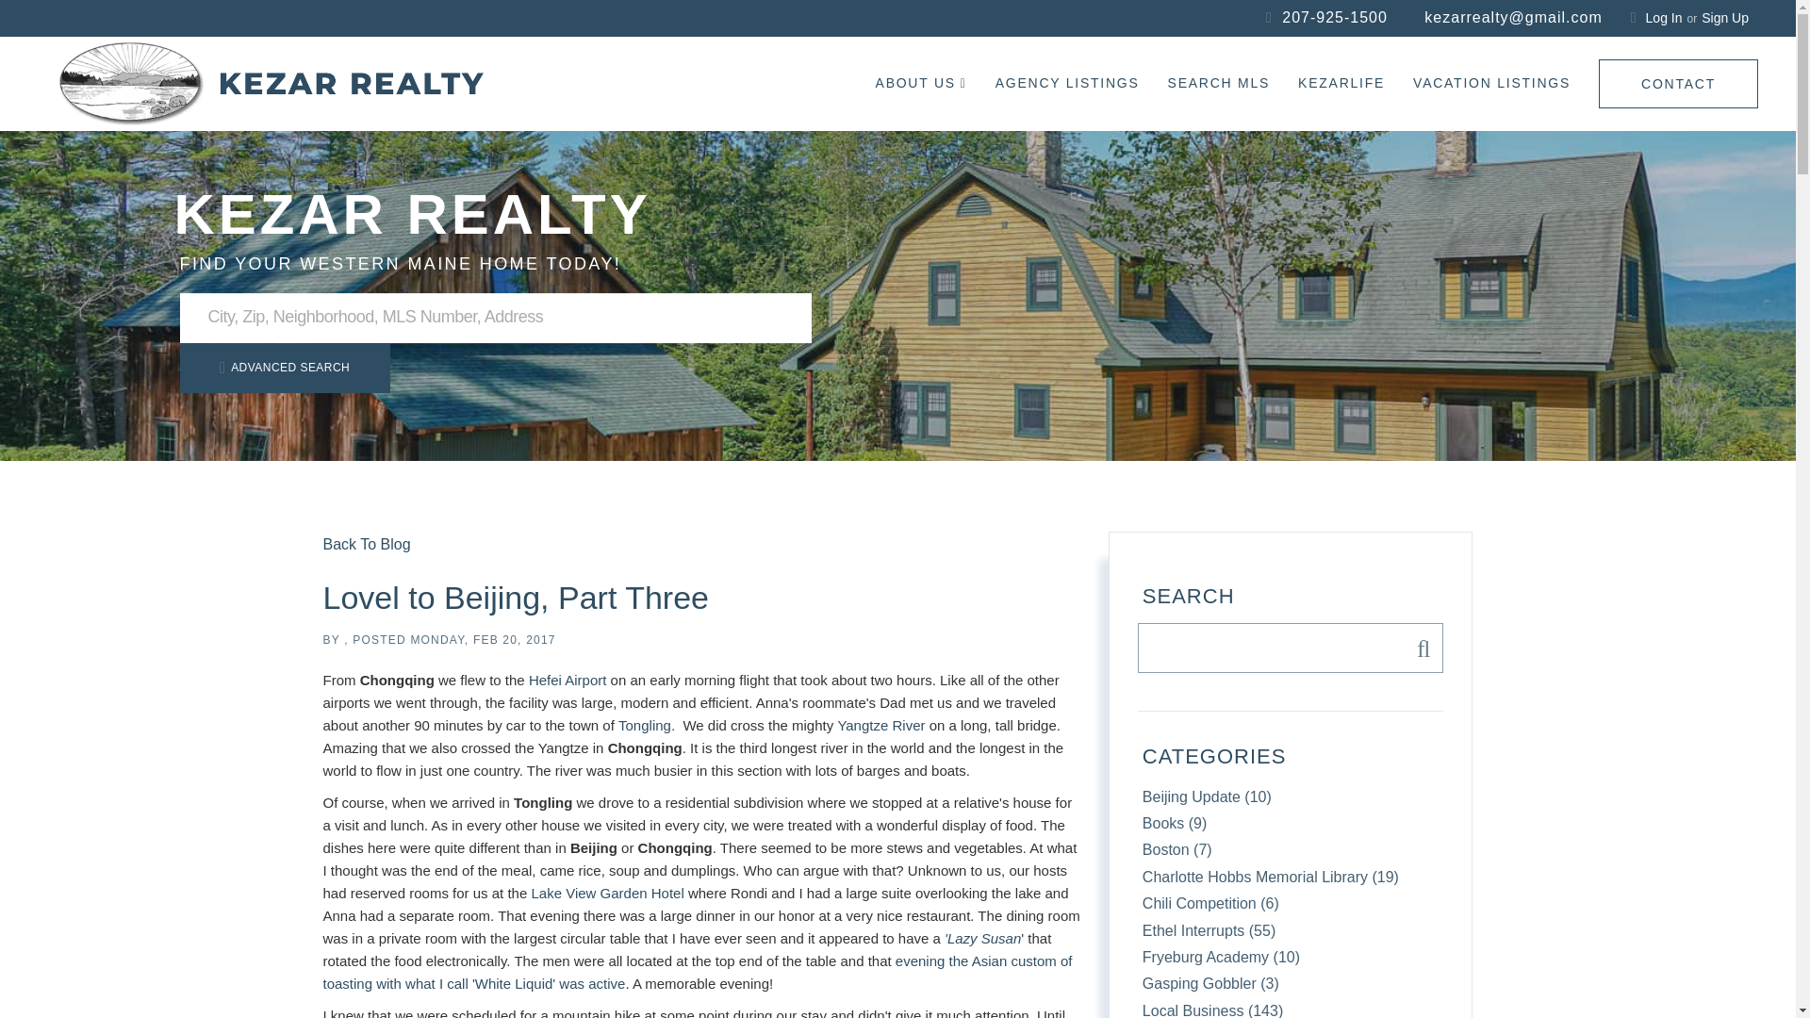  What do you see at coordinates (284, 368) in the screenshot?
I see `ADVANCED SEARCH` at bounding box center [284, 368].